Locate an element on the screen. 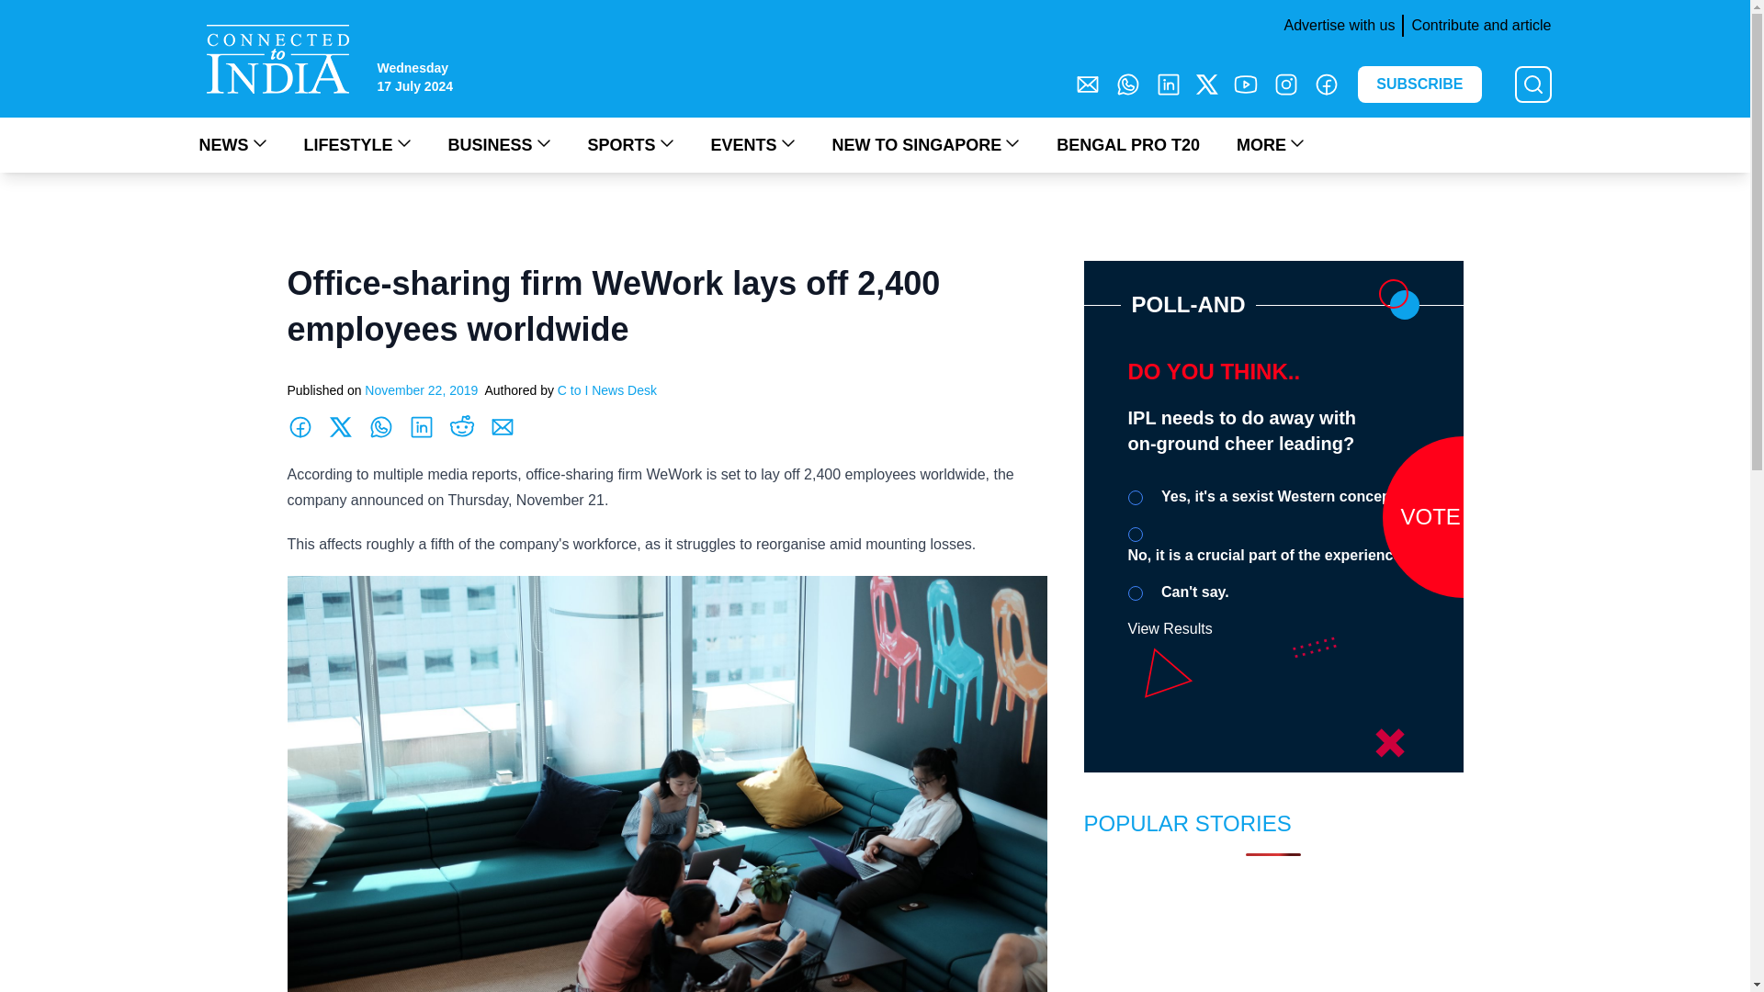  Contribute and article is located at coordinates (1476, 26).